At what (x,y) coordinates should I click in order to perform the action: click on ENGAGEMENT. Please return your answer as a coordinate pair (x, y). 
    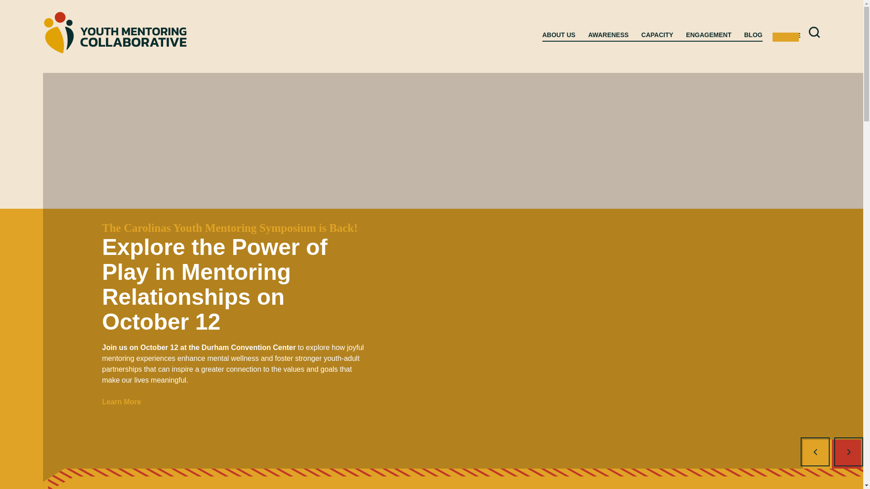
    Looking at the image, I should click on (709, 35).